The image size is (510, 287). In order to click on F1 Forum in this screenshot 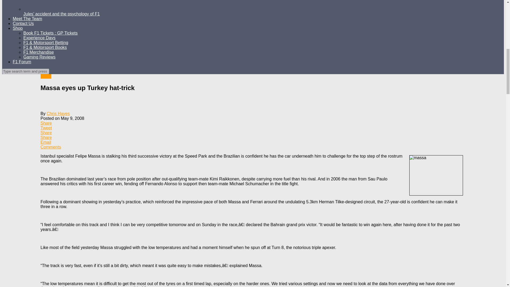, I will do `click(22, 62)`.